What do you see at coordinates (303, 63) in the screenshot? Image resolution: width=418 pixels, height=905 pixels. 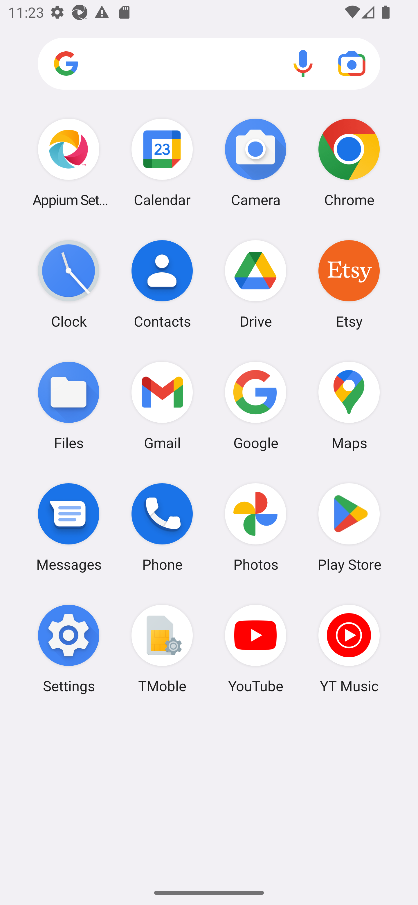 I see `Voice search` at bounding box center [303, 63].